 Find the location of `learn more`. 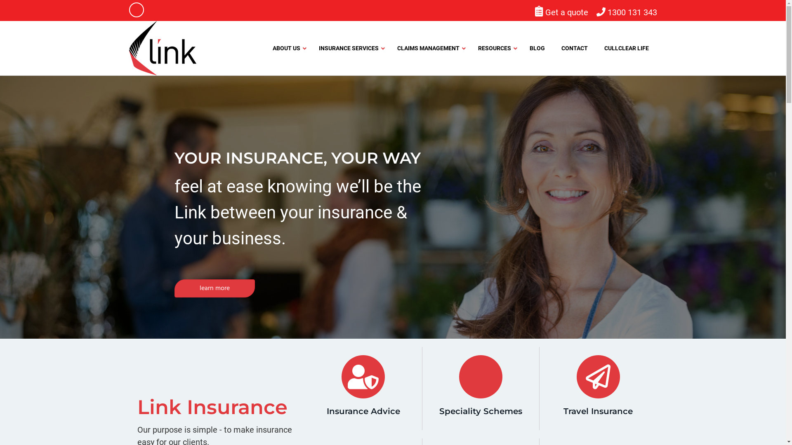

learn more is located at coordinates (214, 288).